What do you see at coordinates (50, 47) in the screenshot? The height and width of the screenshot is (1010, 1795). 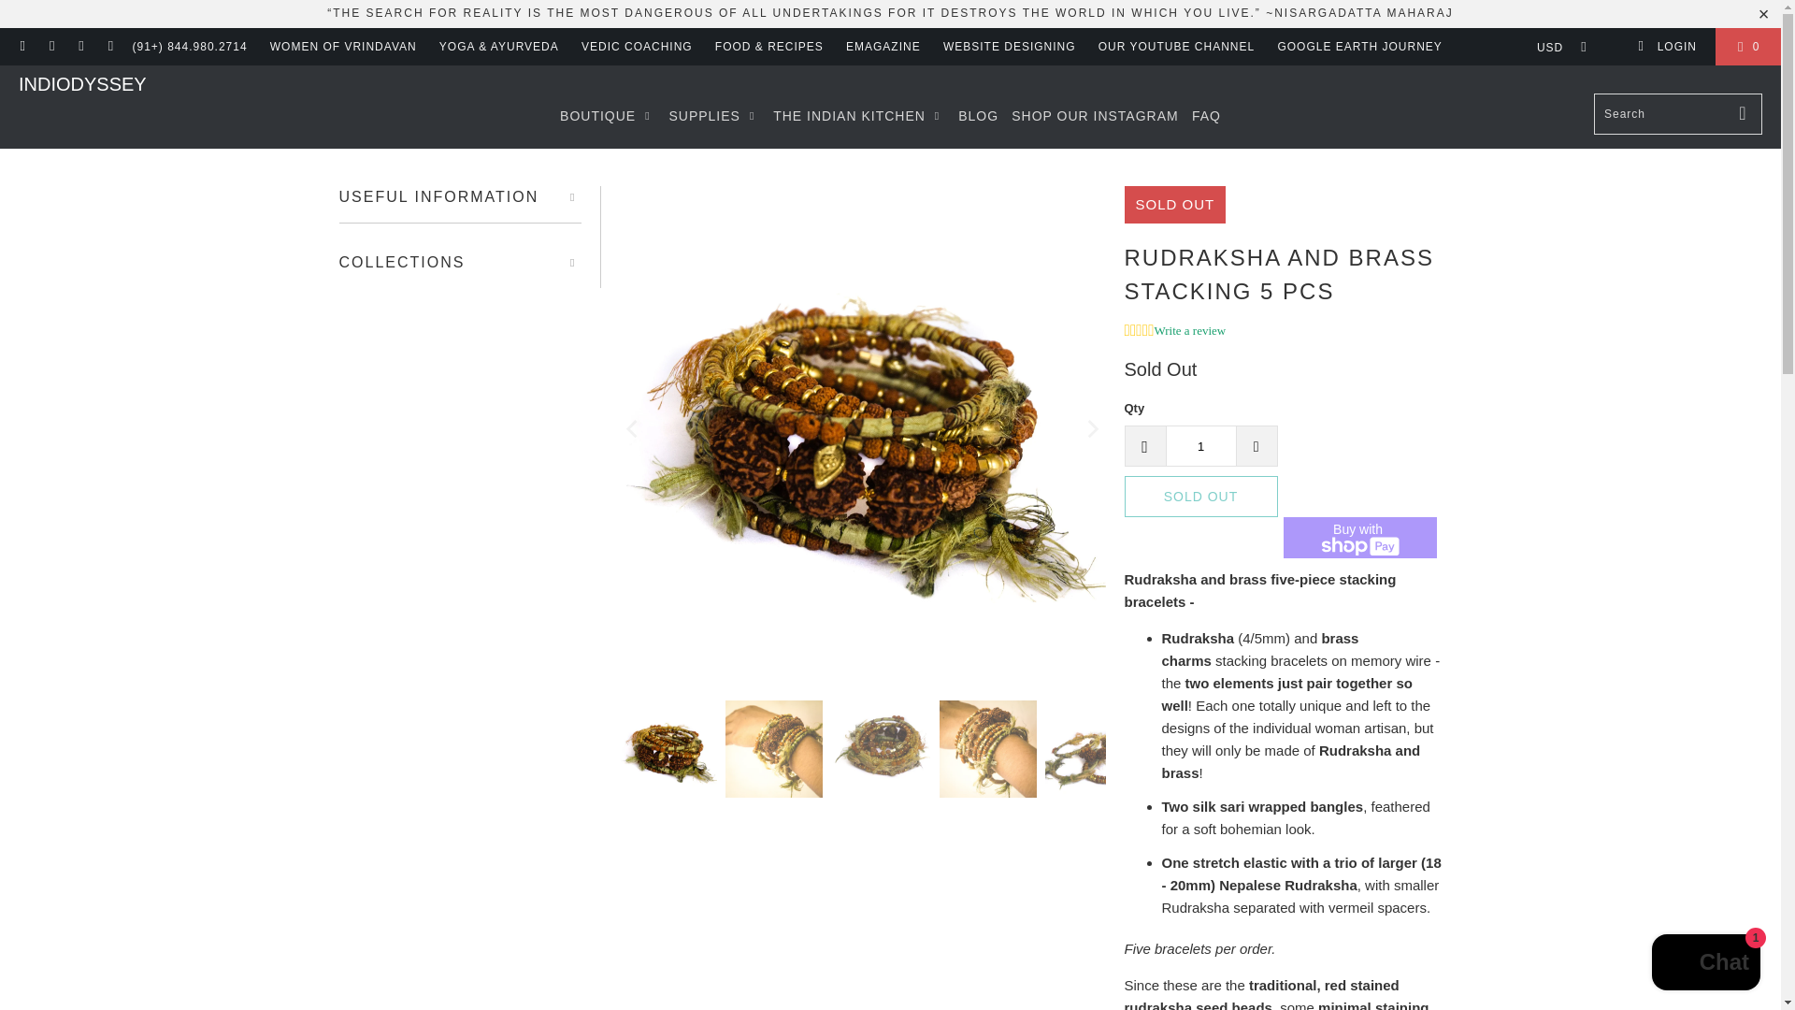 I see `Indiodyssey on Pinterest` at bounding box center [50, 47].